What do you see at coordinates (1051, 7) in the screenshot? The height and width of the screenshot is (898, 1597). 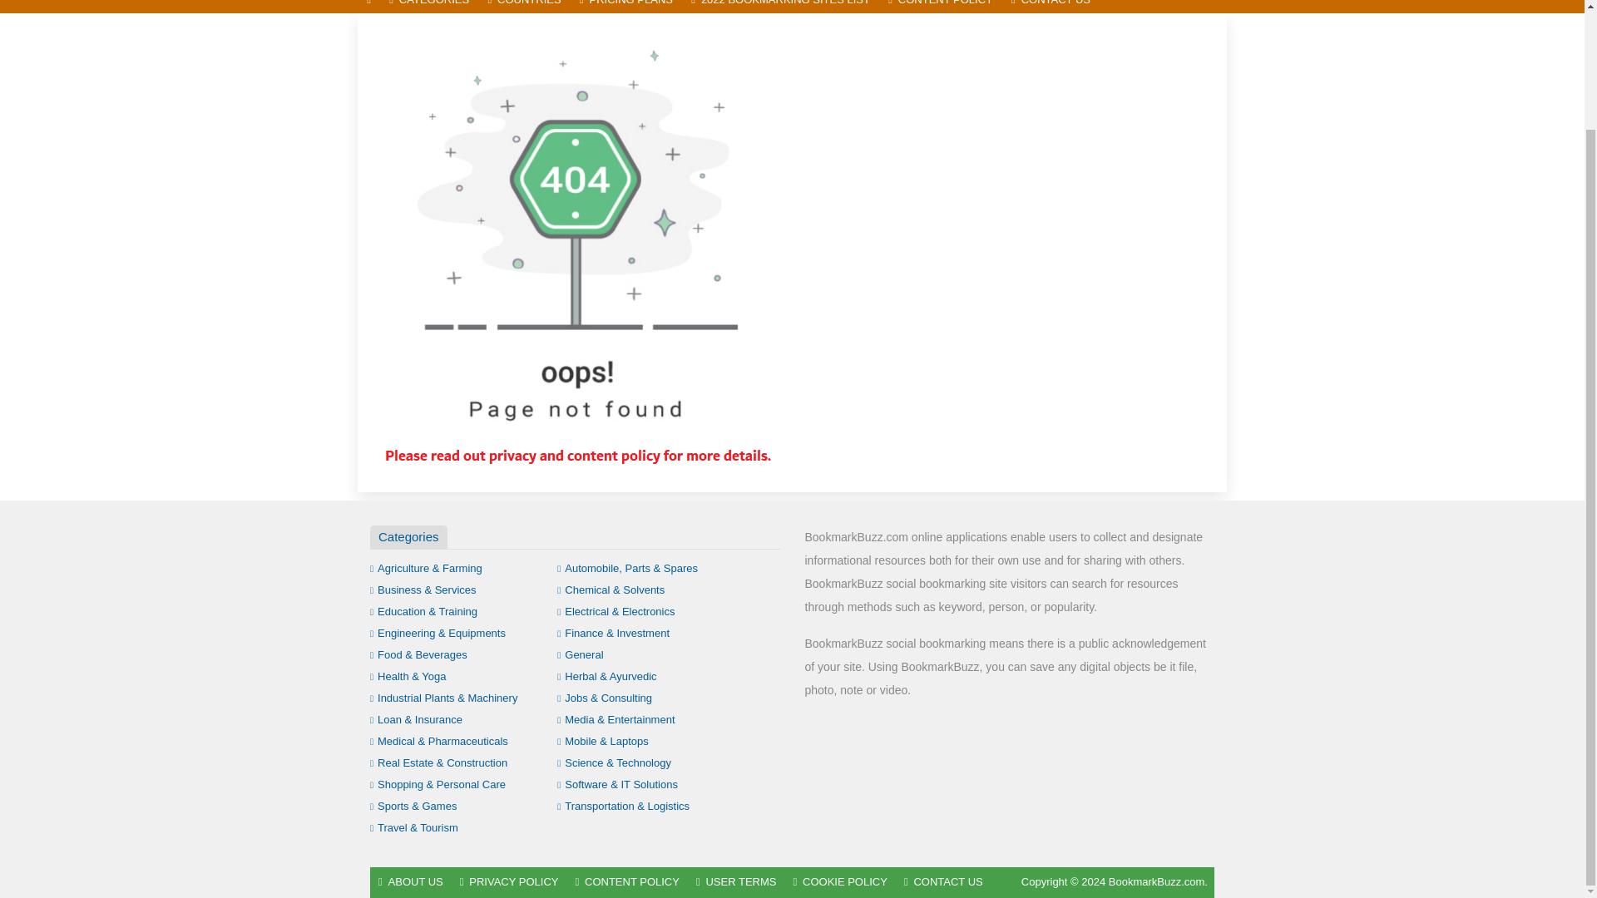 I see `CONTACT US` at bounding box center [1051, 7].